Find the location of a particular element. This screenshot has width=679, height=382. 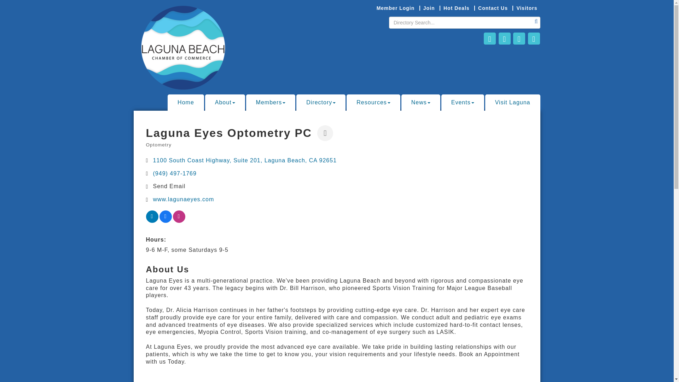

Icon Link is located at coordinates (489, 38).